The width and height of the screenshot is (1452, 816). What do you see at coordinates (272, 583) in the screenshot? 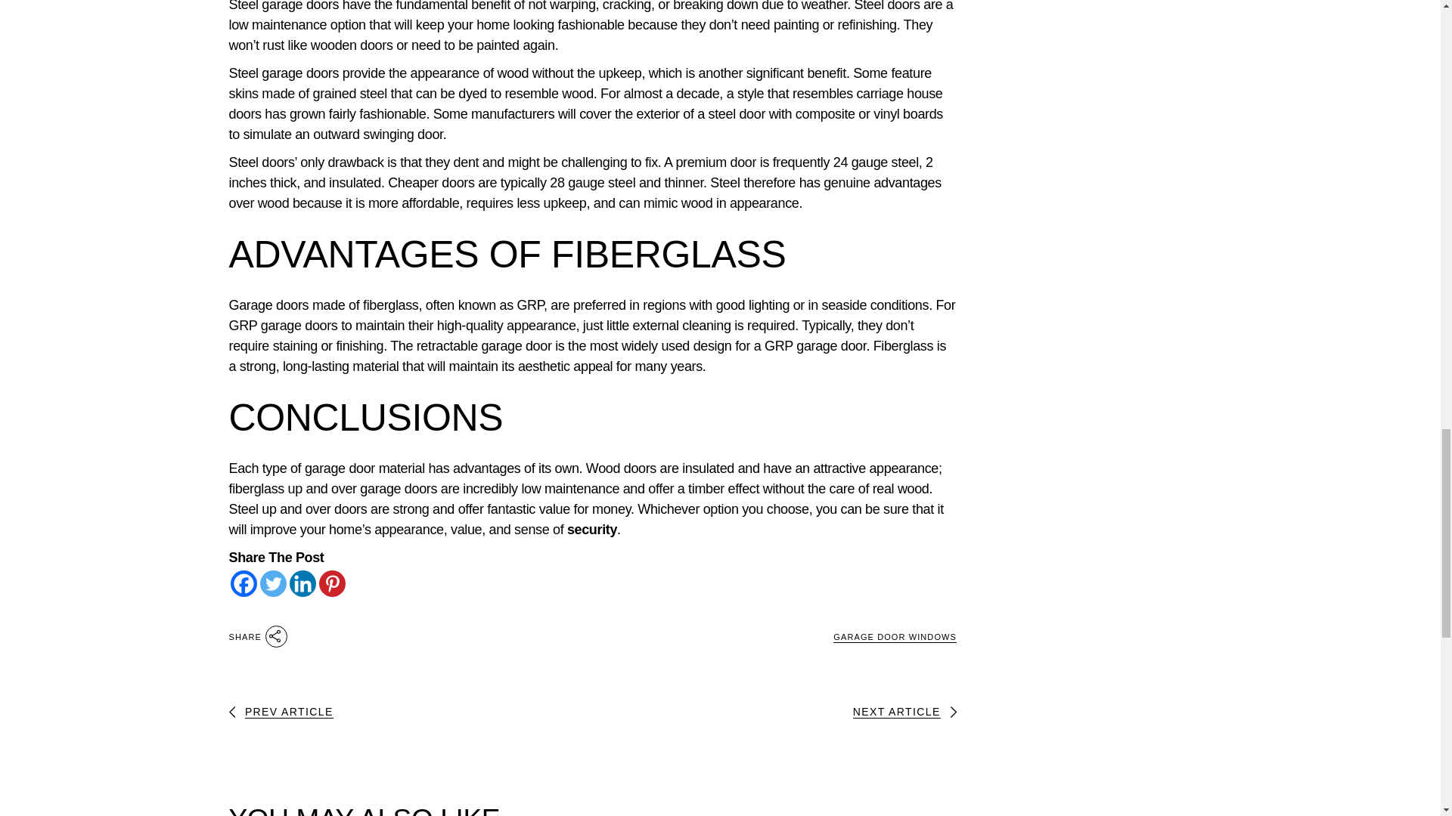
I see `Twitter` at bounding box center [272, 583].